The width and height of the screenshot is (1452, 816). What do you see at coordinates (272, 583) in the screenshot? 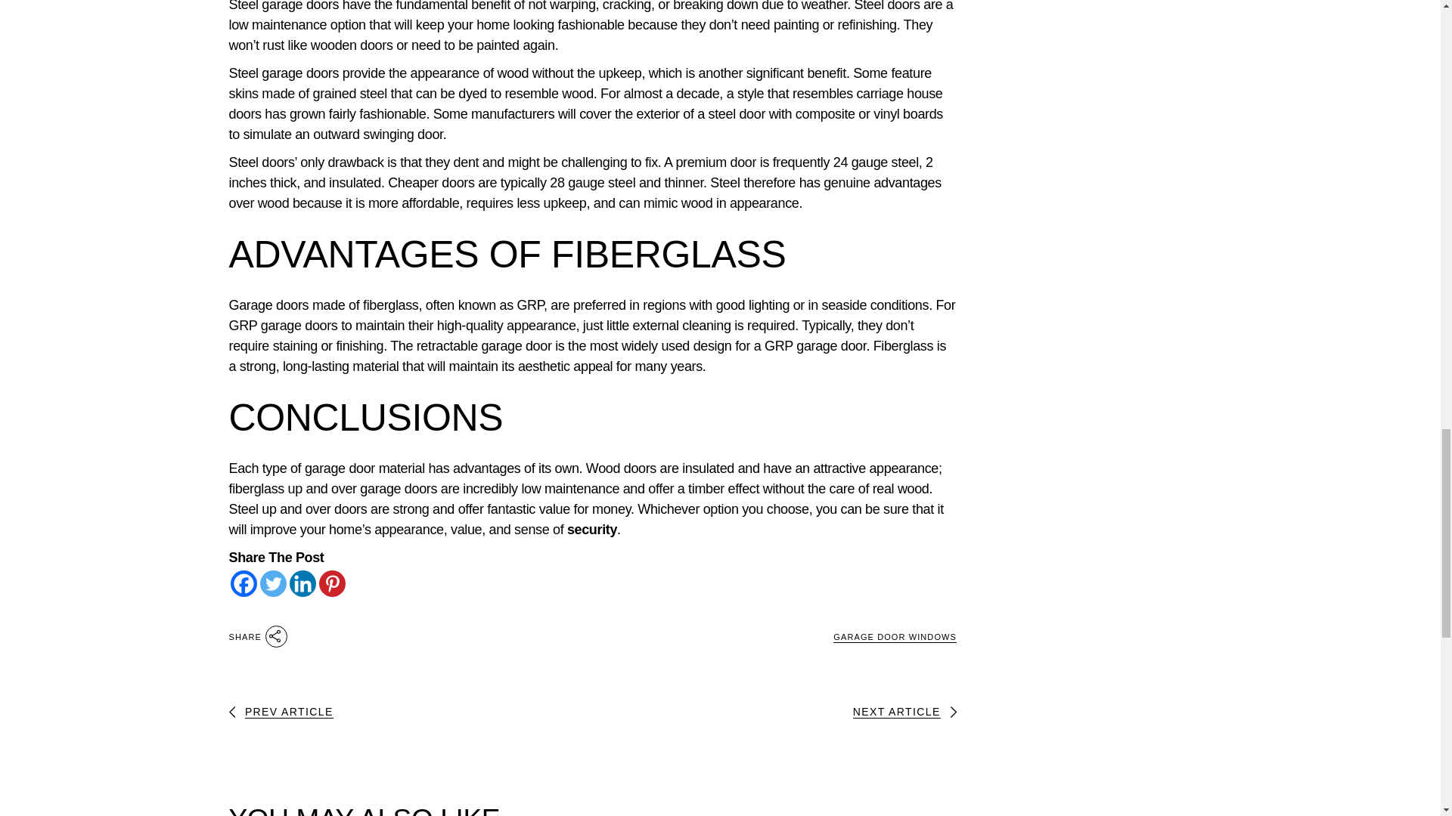
I see `Twitter` at bounding box center [272, 583].